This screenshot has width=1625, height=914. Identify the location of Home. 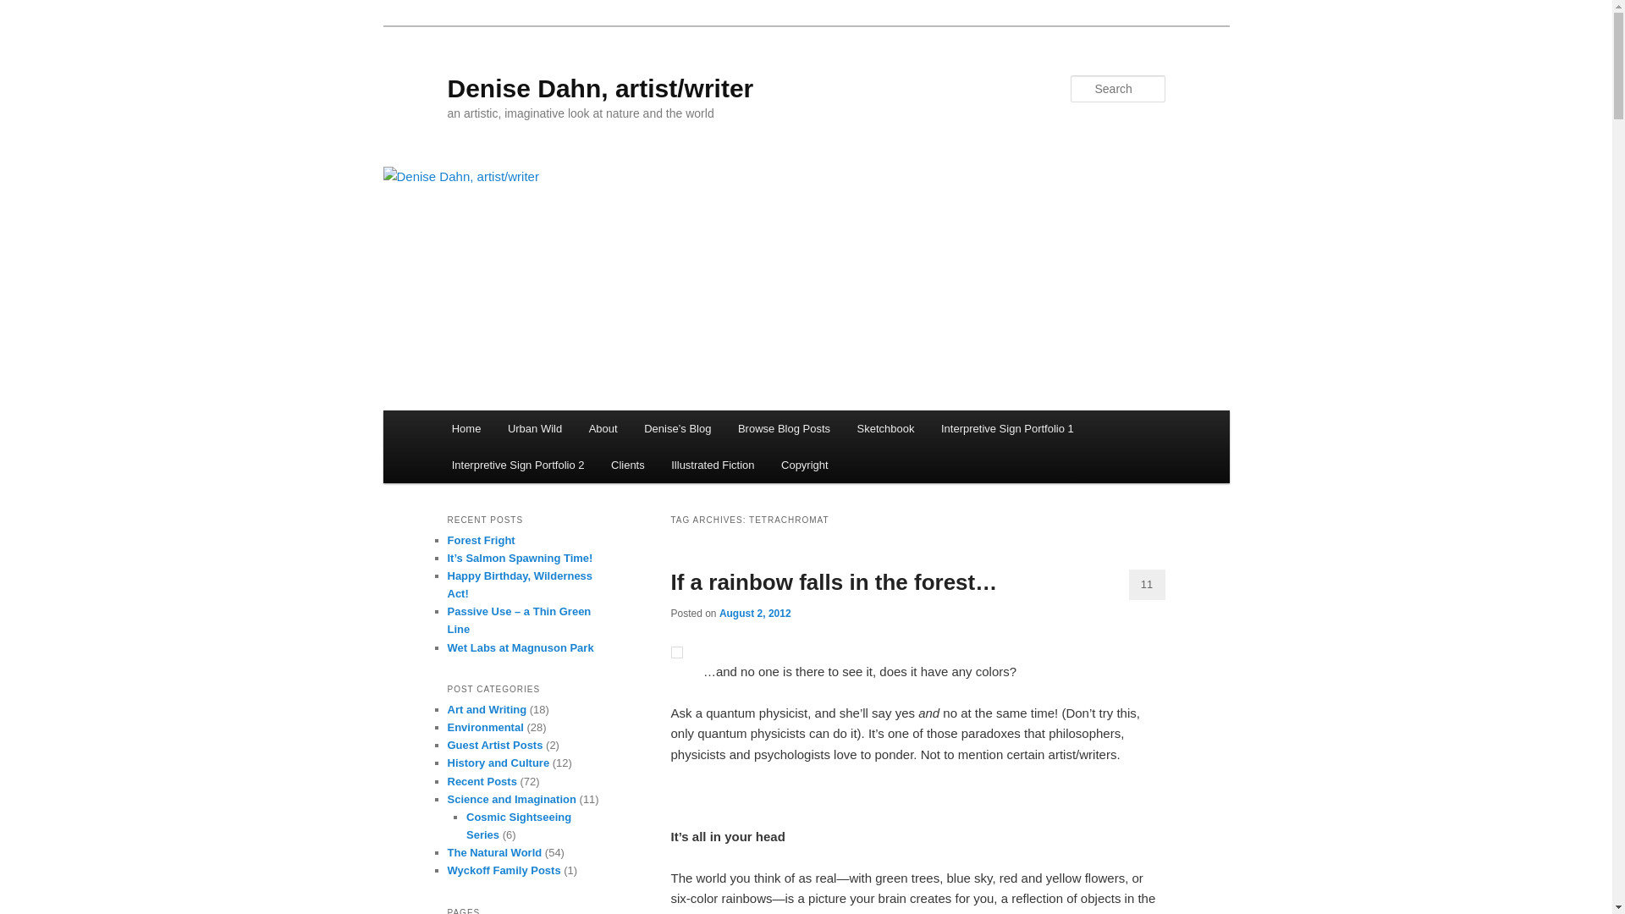
(465, 428).